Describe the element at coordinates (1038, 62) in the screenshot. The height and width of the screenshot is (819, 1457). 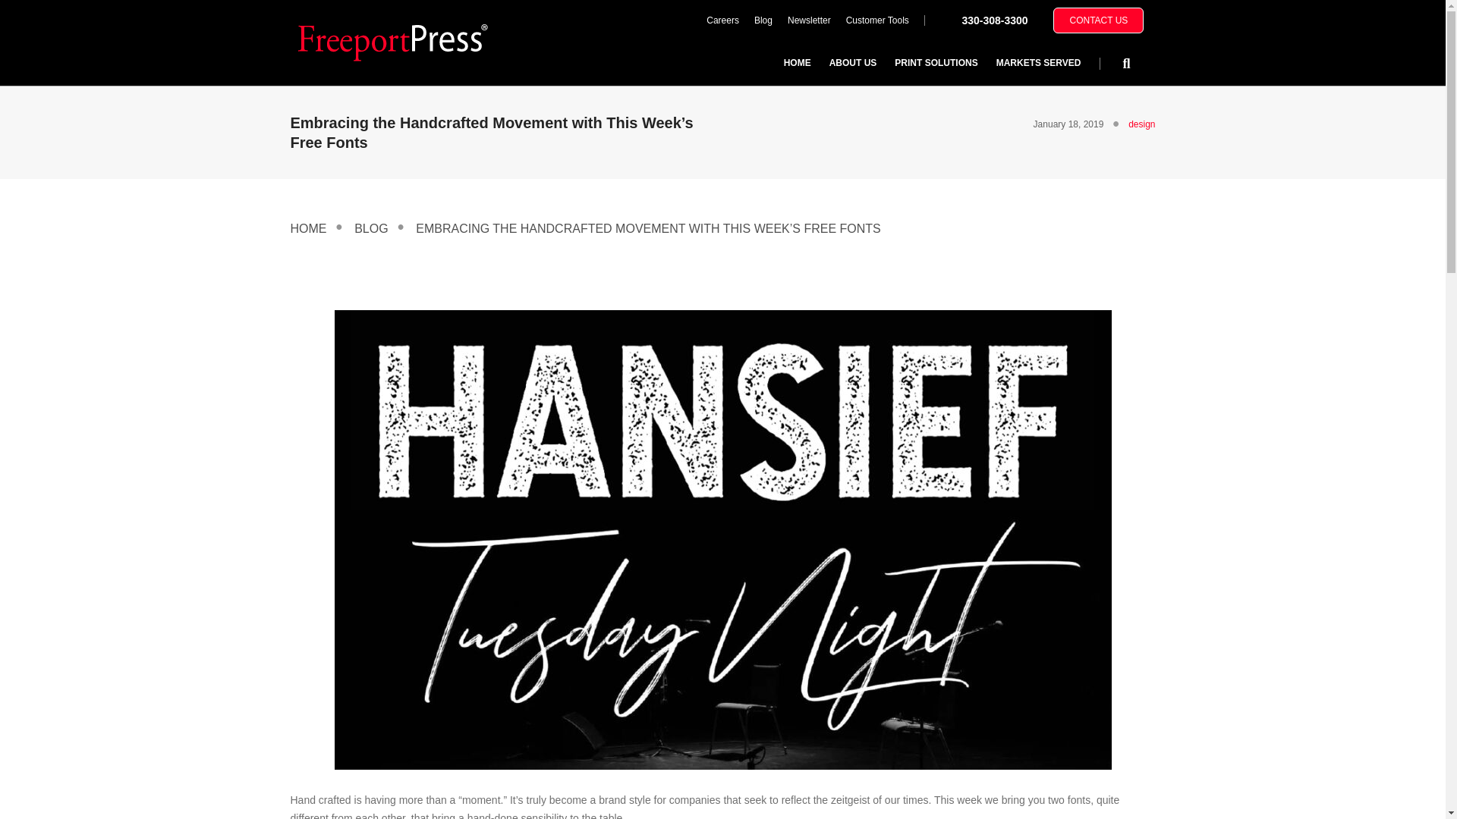
I see `MARKETS SERVED` at that location.